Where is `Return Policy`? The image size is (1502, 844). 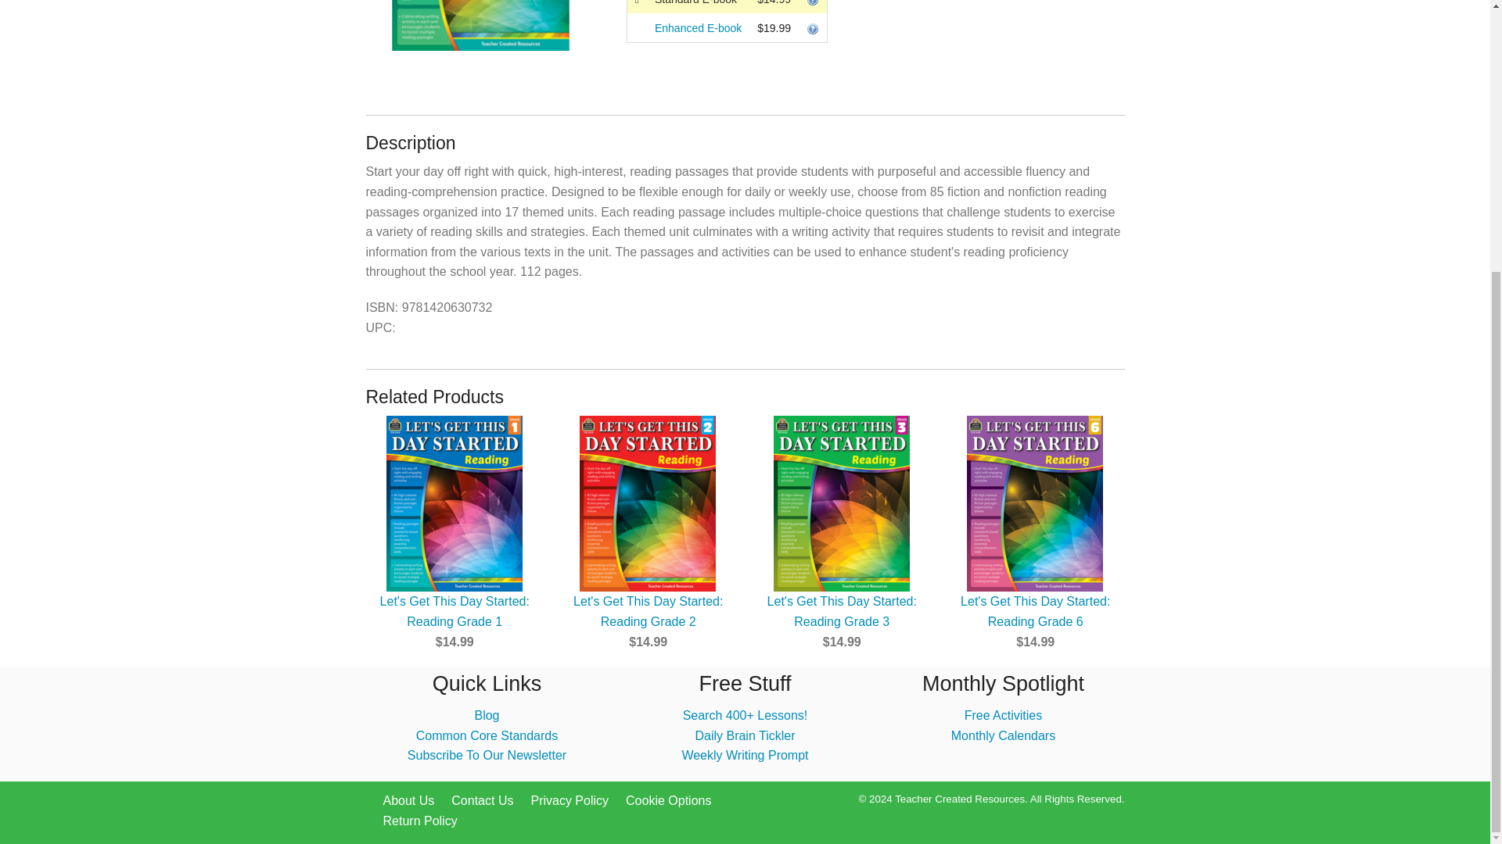 Return Policy is located at coordinates (420, 821).